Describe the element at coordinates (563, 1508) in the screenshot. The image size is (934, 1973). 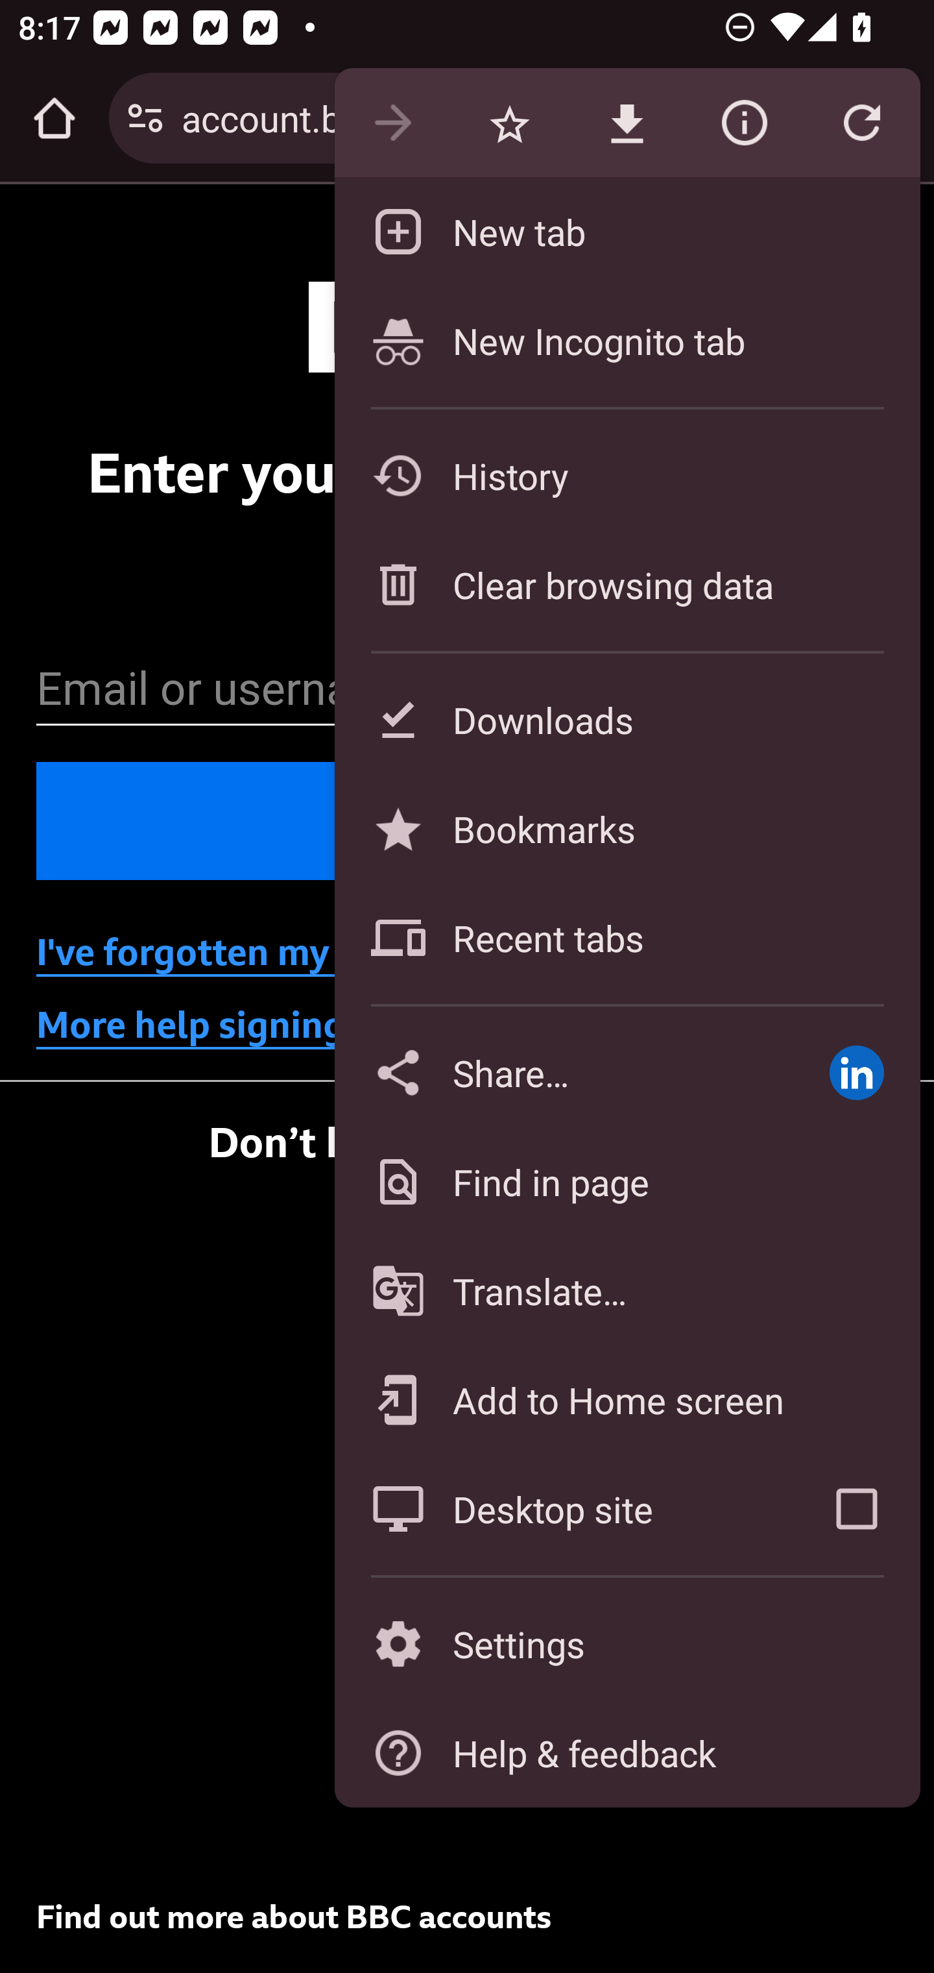
I see `Desktop site Turn on Request desktop site` at that location.